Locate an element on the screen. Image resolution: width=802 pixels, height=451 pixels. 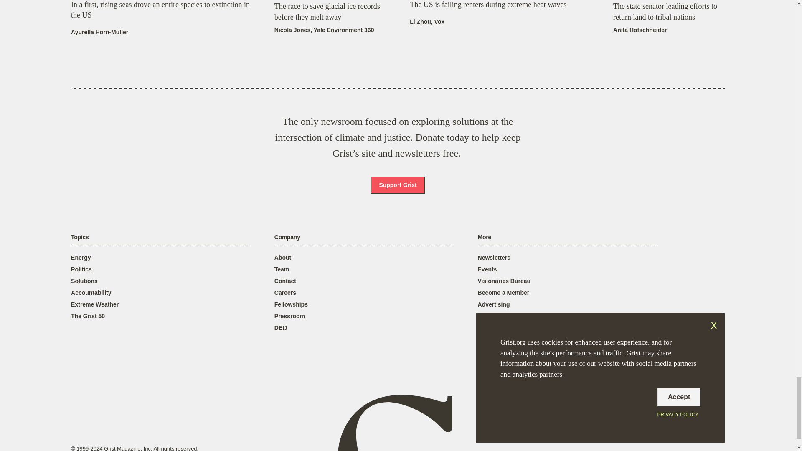
Company is located at coordinates (287, 237).